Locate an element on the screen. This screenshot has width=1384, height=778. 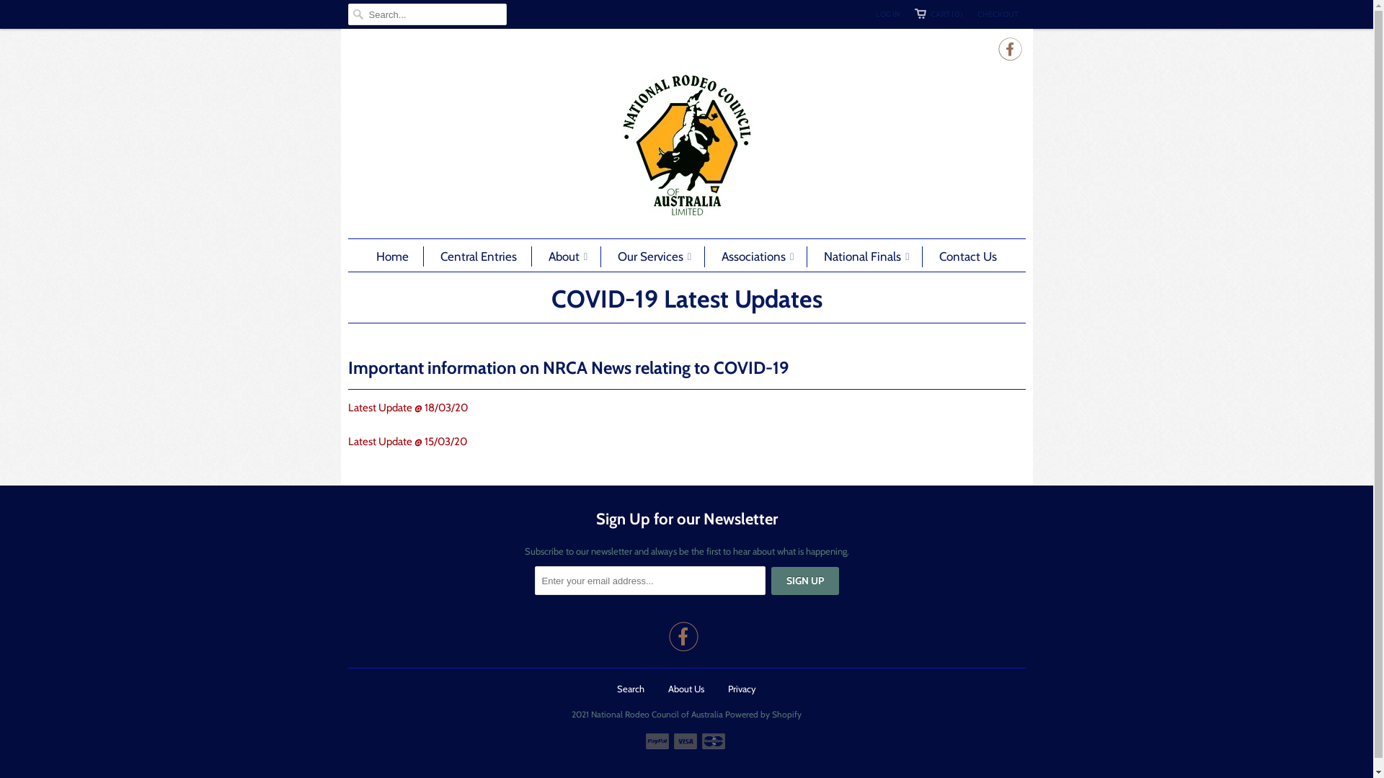
Home is located at coordinates (392, 256).